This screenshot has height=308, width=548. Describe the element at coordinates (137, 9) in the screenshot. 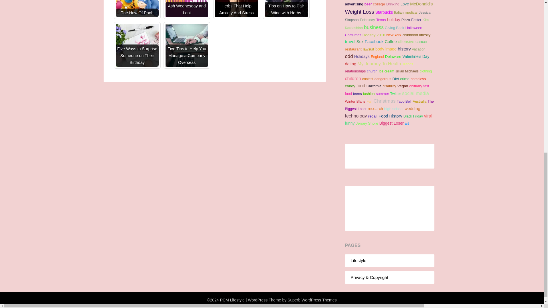

I see `The How Of Pooh` at that location.